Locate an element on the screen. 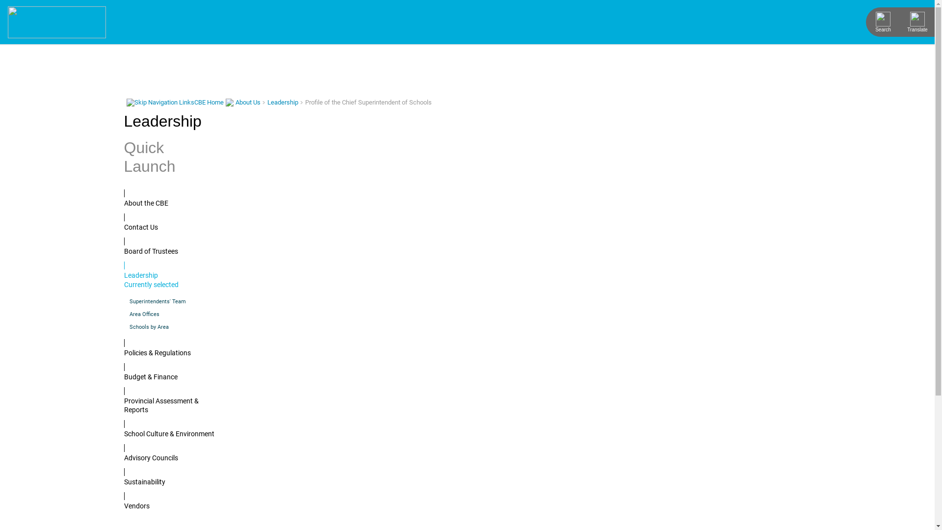 The height and width of the screenshot is (530, 942). About the CBE is located at coordinates (169, 198).